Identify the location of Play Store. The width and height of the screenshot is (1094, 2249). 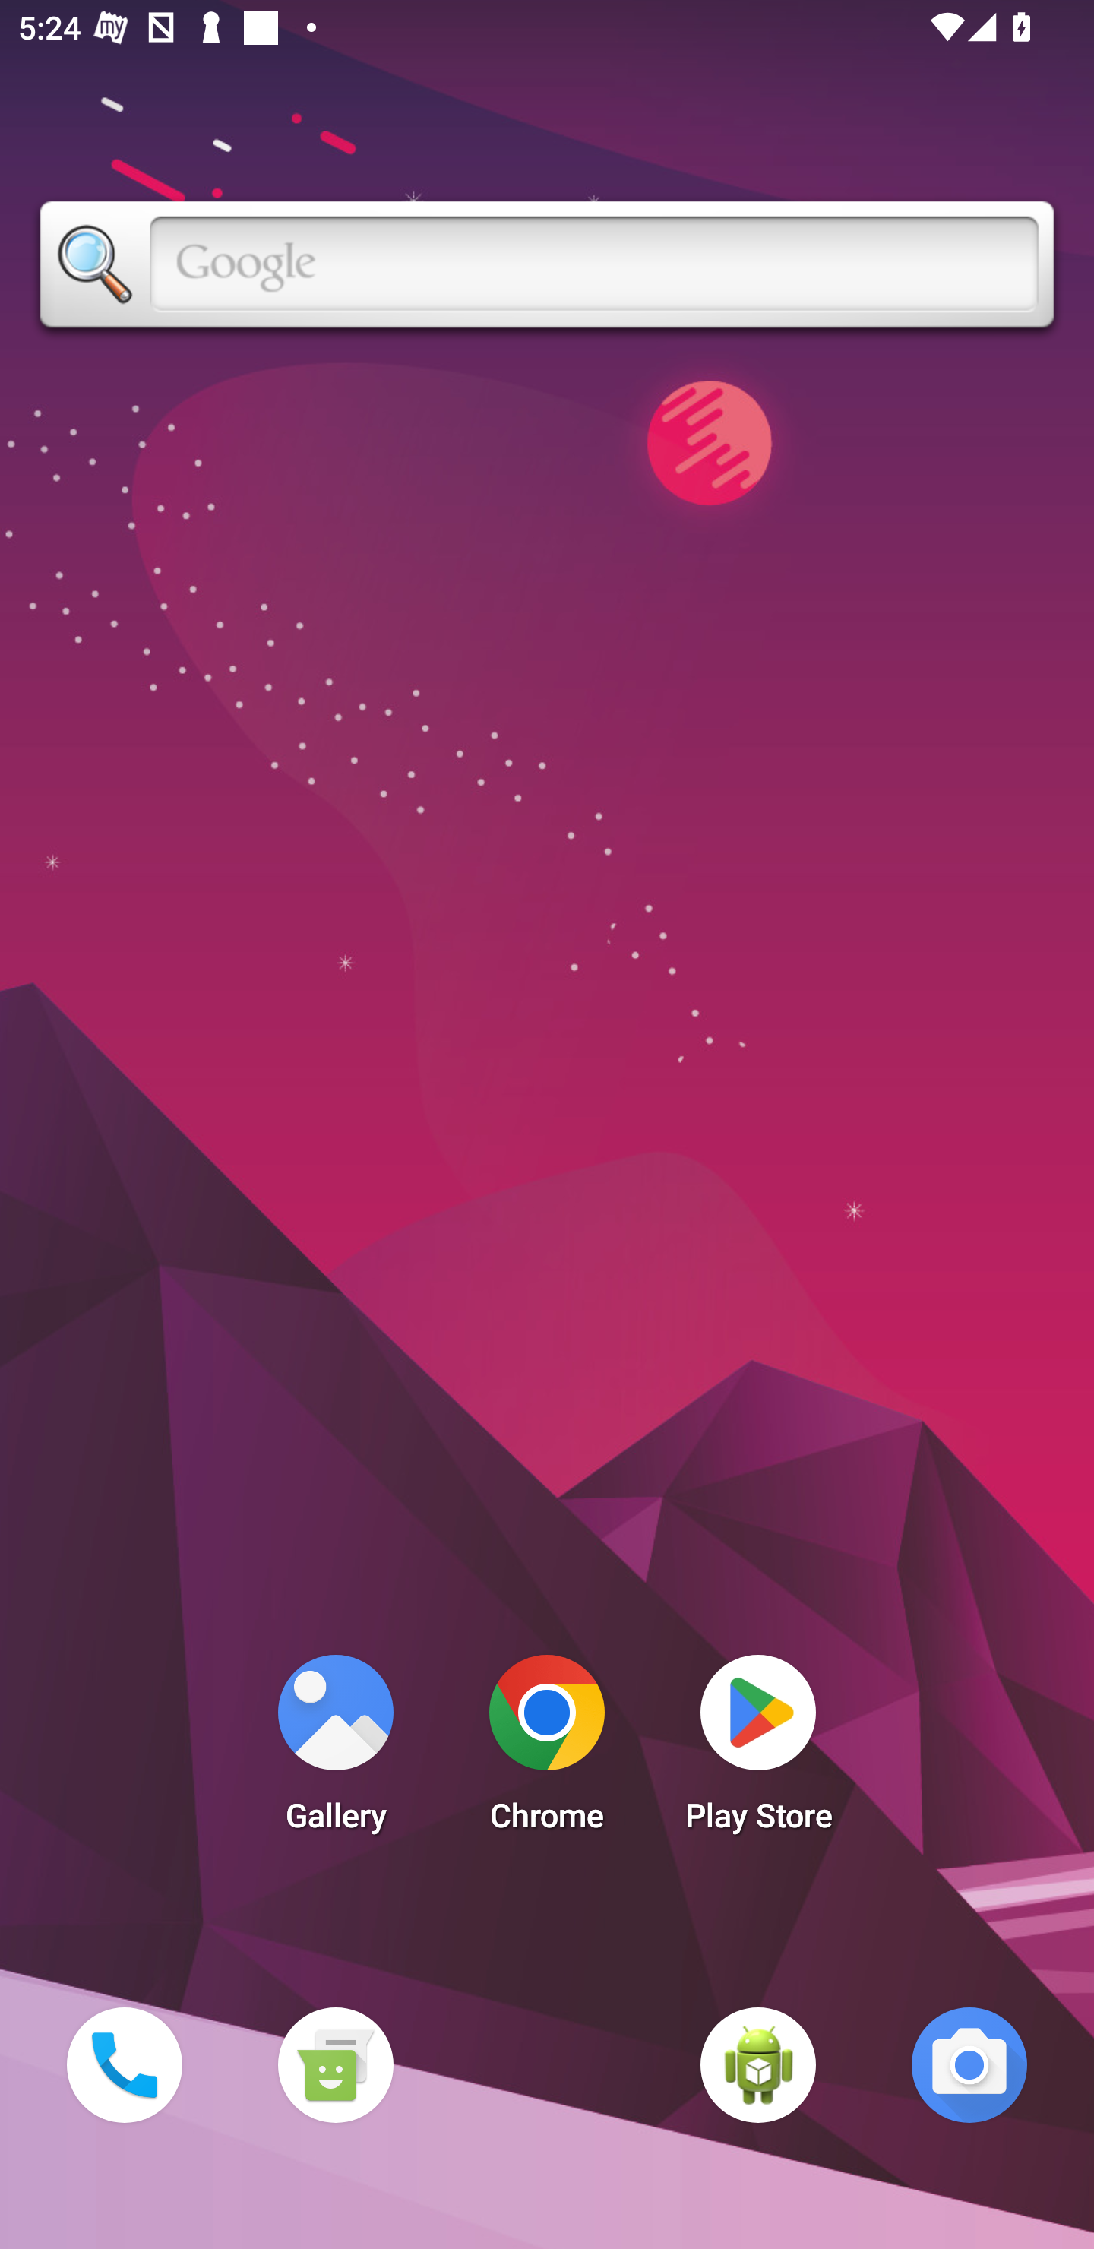
(758, 1751).